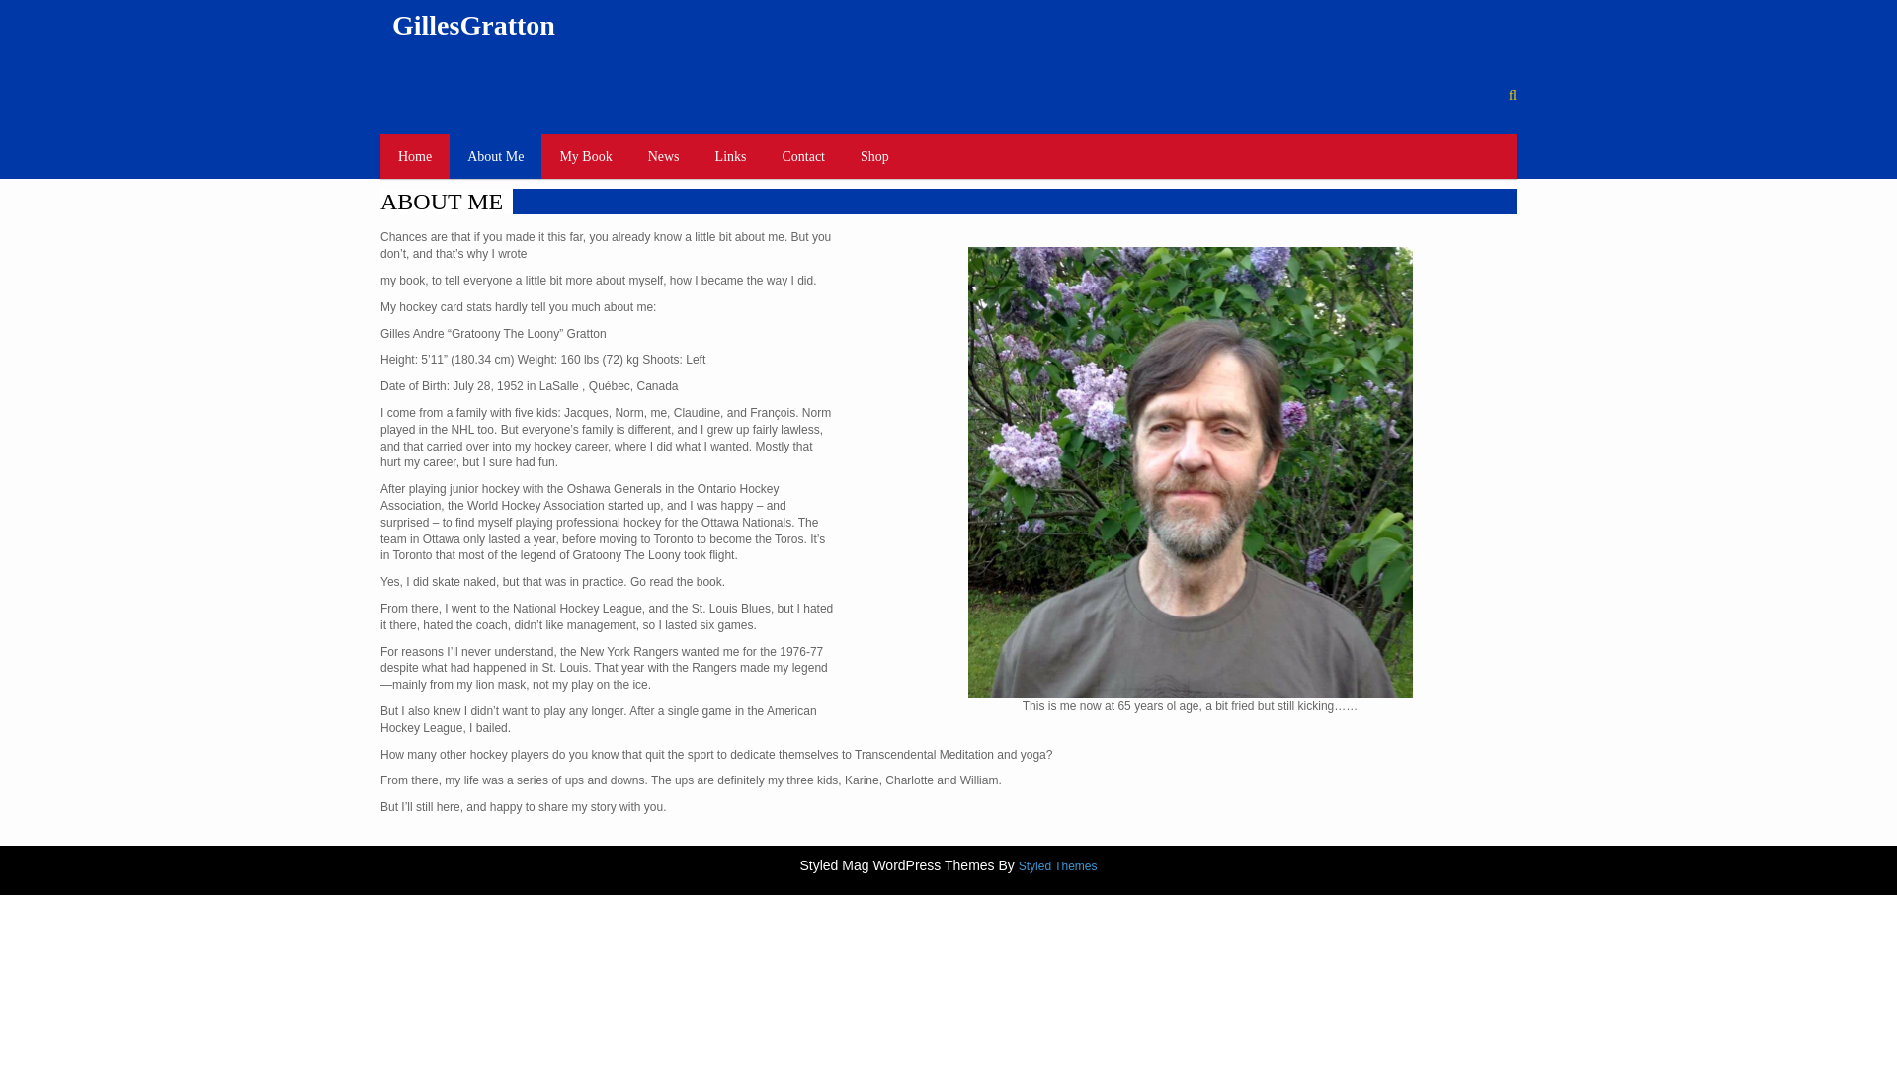  What do you see at coordinates (585, 156) in the screenshot?
I see `My Book` at bounding box center [585, 156].